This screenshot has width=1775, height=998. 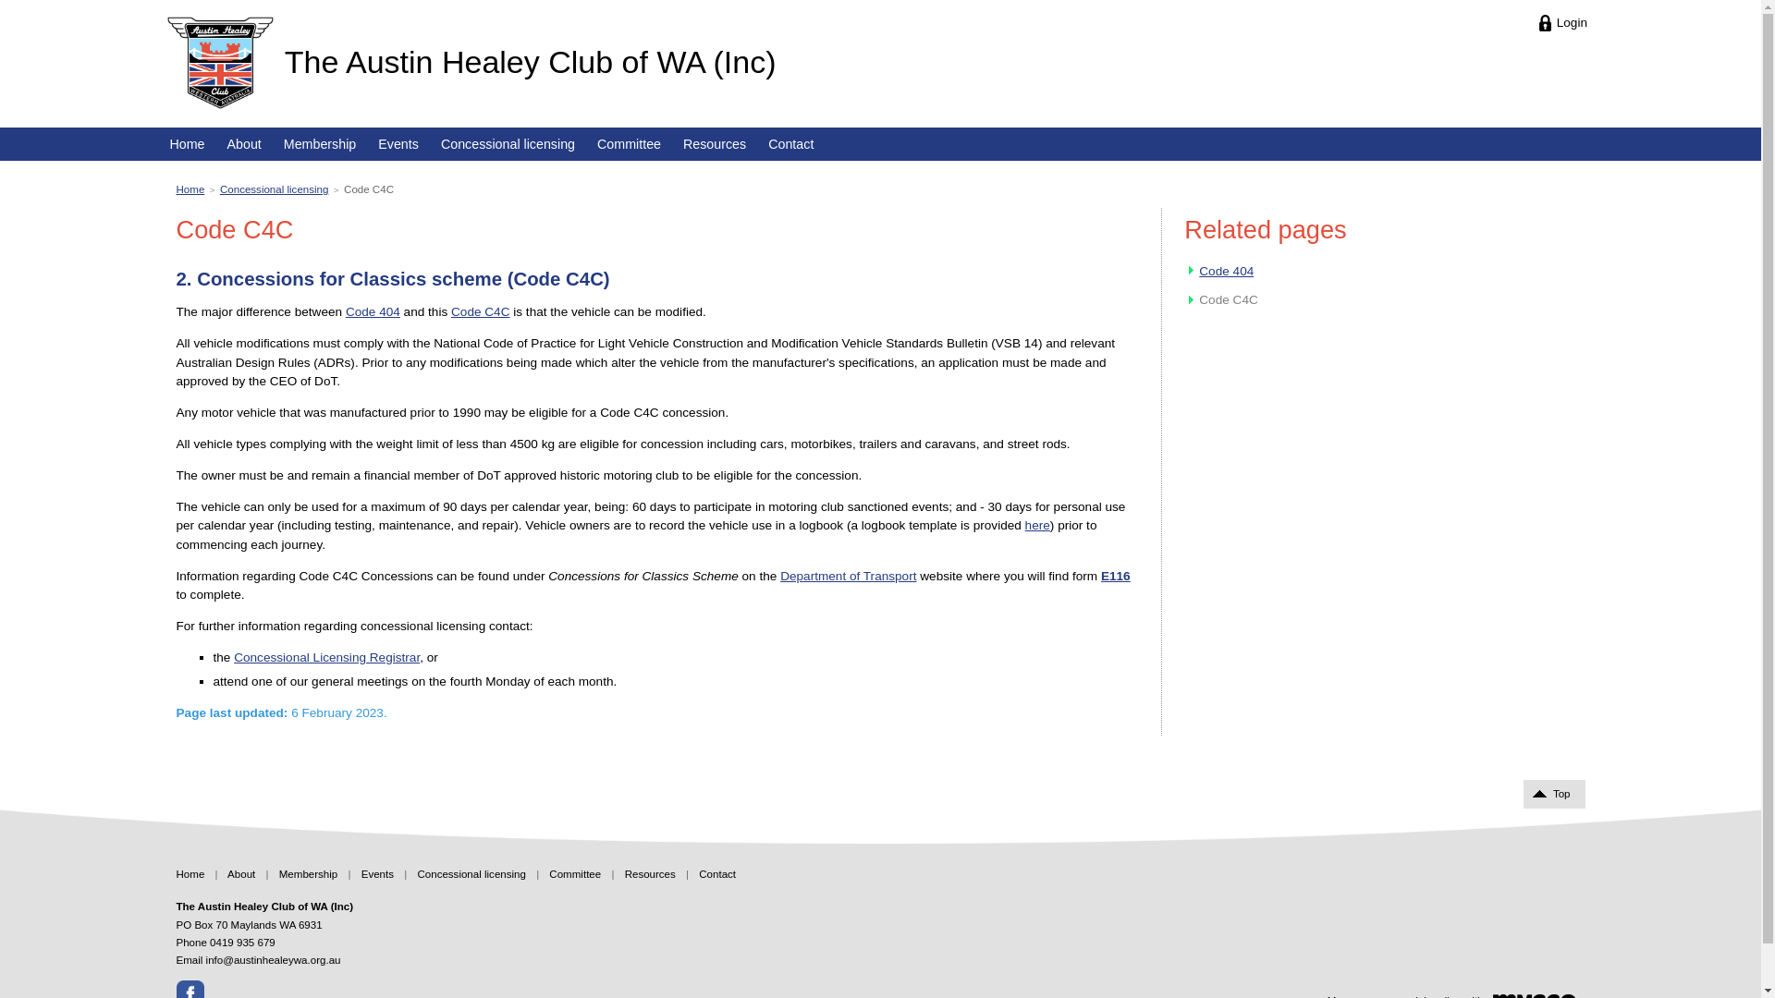 What do you see at coordinates (398, 144) in the screenshot?
I see `Events` at bounding box center [398, 144].